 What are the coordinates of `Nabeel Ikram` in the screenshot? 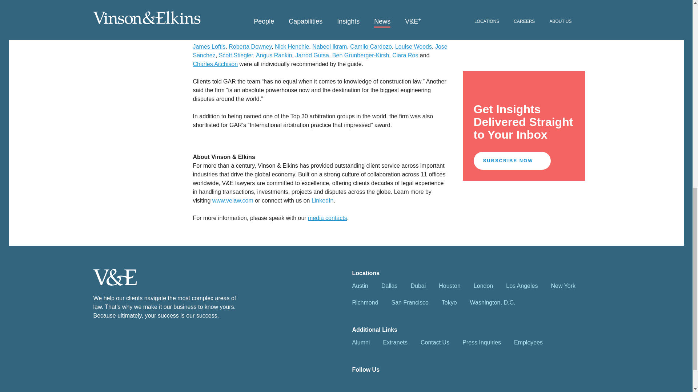 It's located at (329, 46).